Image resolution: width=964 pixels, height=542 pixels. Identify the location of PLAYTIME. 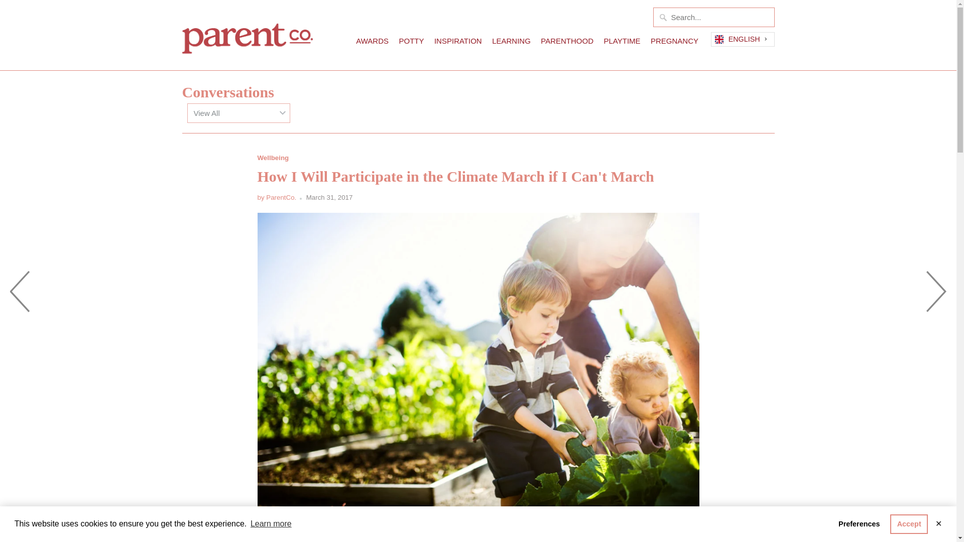
(622, 43).